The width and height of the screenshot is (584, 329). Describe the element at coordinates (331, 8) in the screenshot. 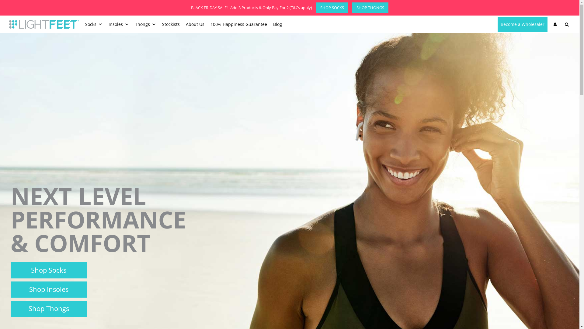

I see `SHOP SOCKS` at that location.